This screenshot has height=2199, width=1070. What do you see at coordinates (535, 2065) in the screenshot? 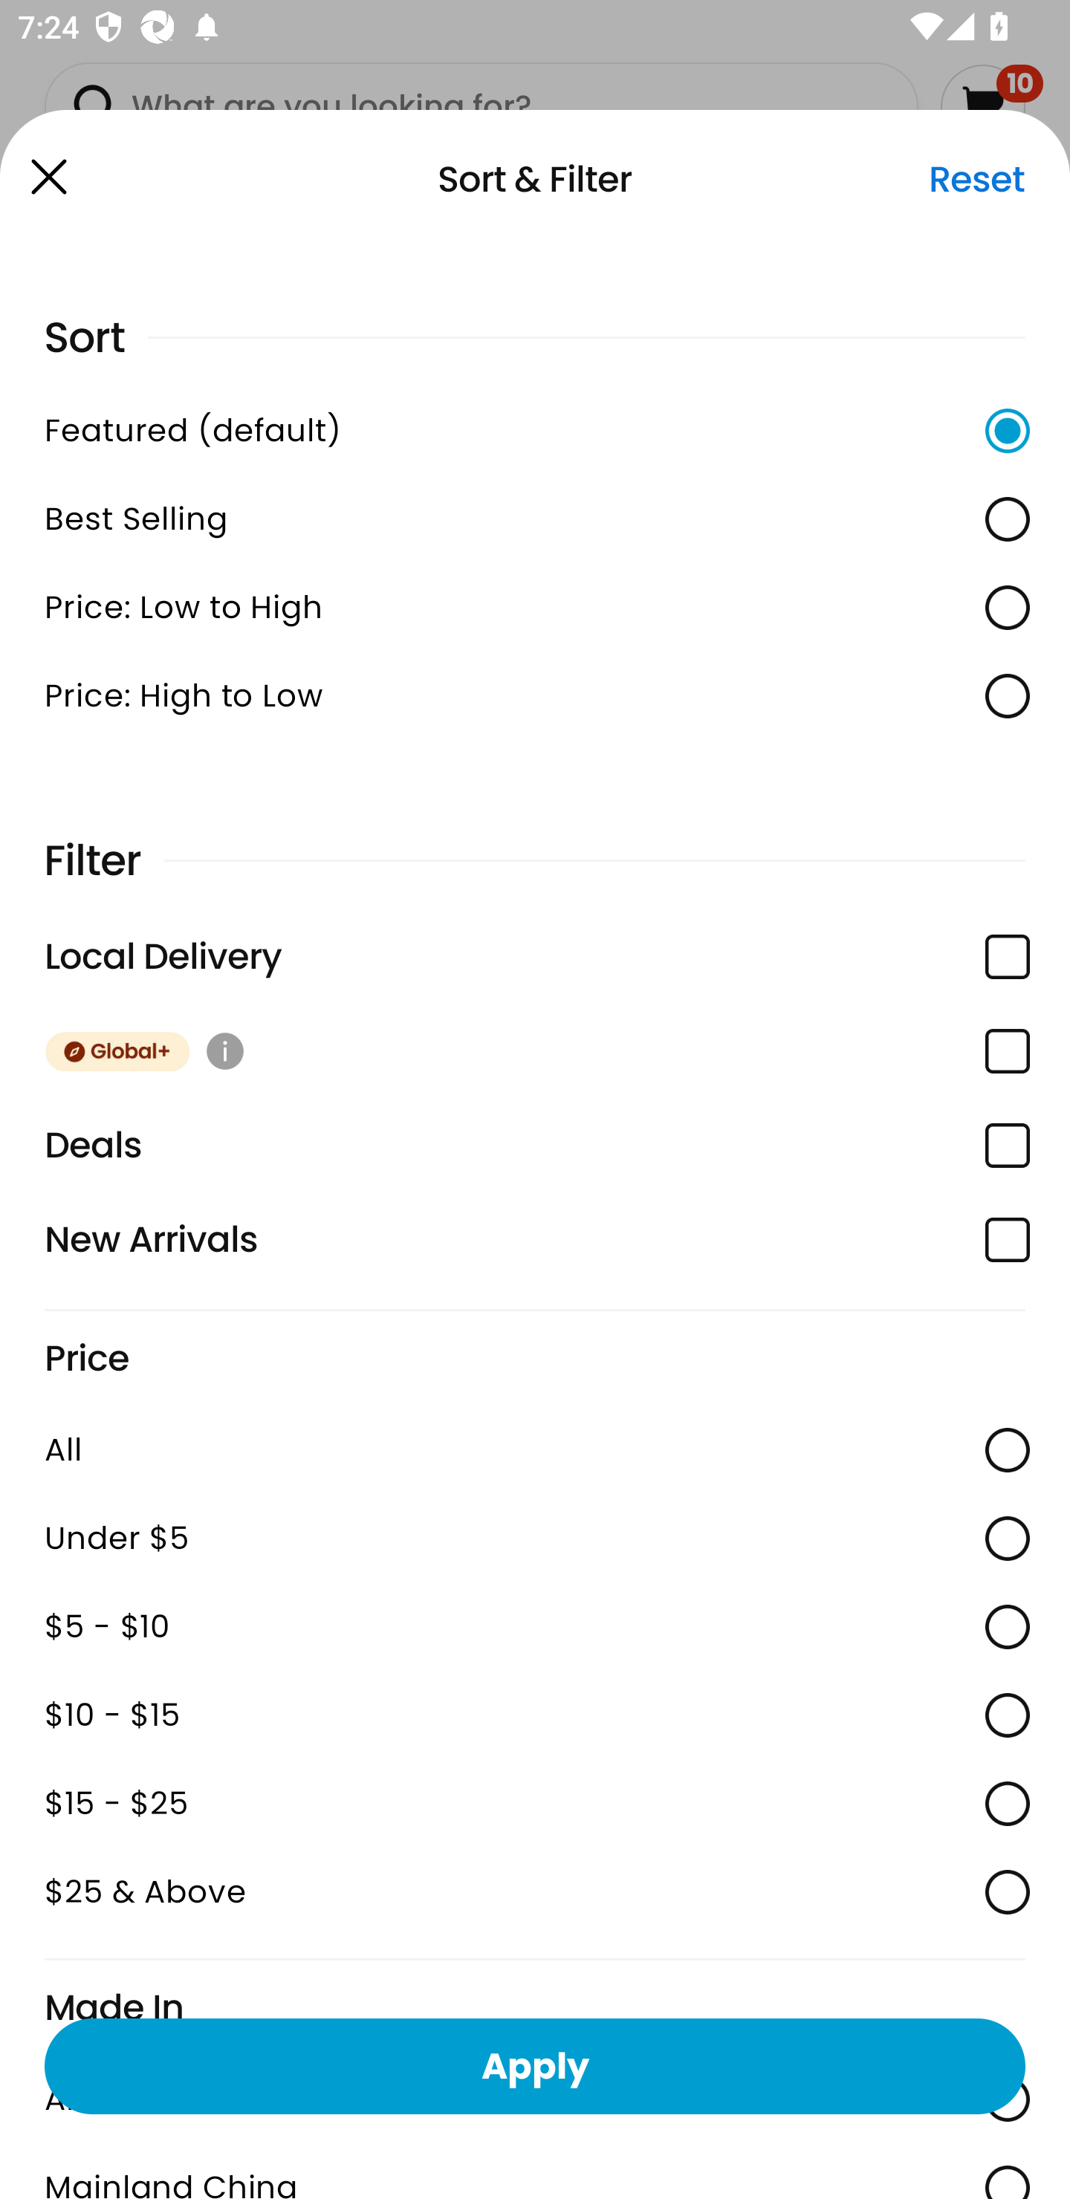
I see `Apply` at bounding box center [535, 2065].